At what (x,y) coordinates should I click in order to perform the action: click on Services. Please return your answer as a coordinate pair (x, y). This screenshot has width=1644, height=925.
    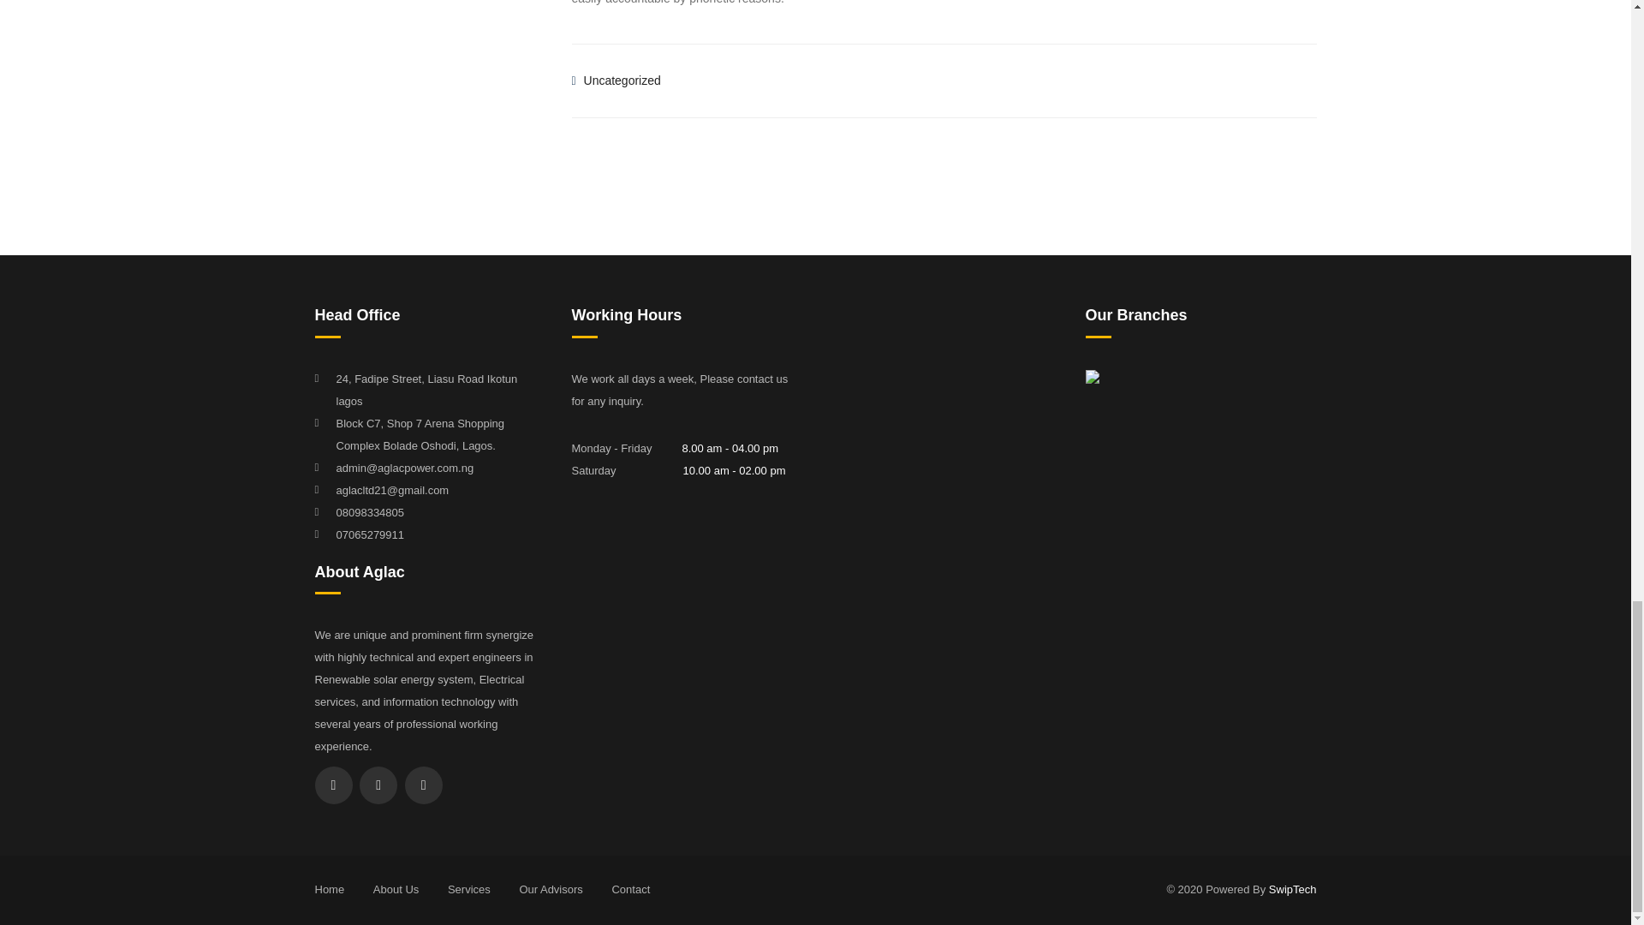
    Looking at the image, I should click on (468, 889).